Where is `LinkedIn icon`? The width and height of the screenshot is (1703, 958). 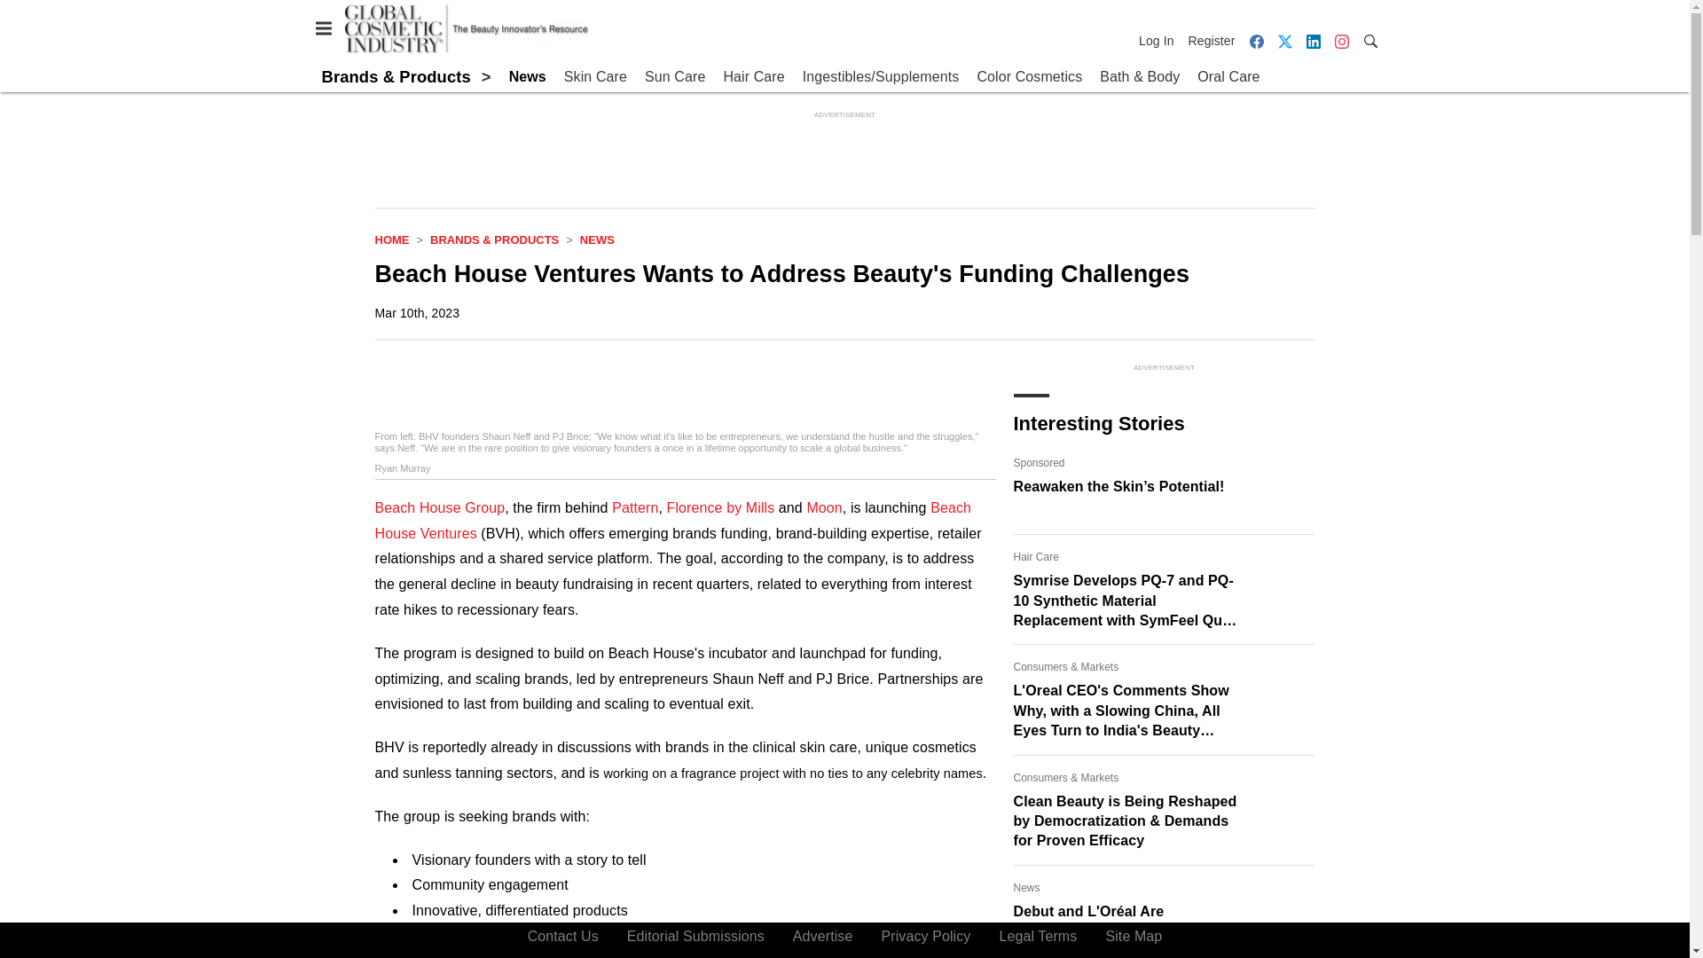 LinkedIn icon is located at coordinates (1312, 41).